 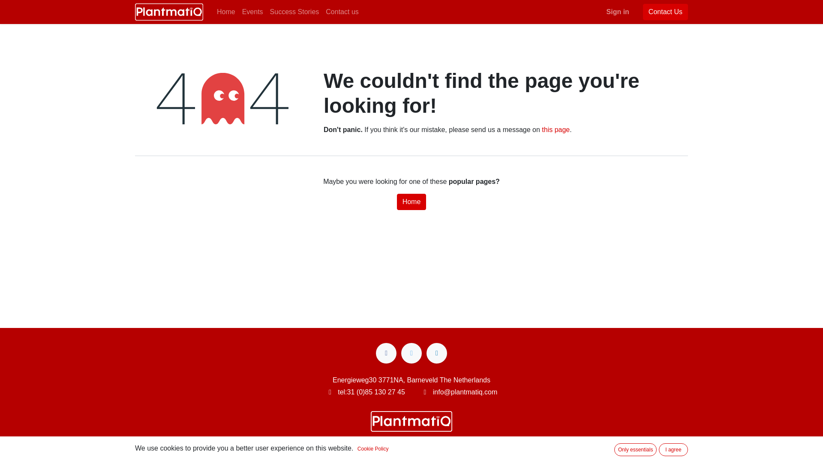 What do you see at coordinates (225, 12) in the screenshot?
I see `Home` at bounding box center [225, 12].